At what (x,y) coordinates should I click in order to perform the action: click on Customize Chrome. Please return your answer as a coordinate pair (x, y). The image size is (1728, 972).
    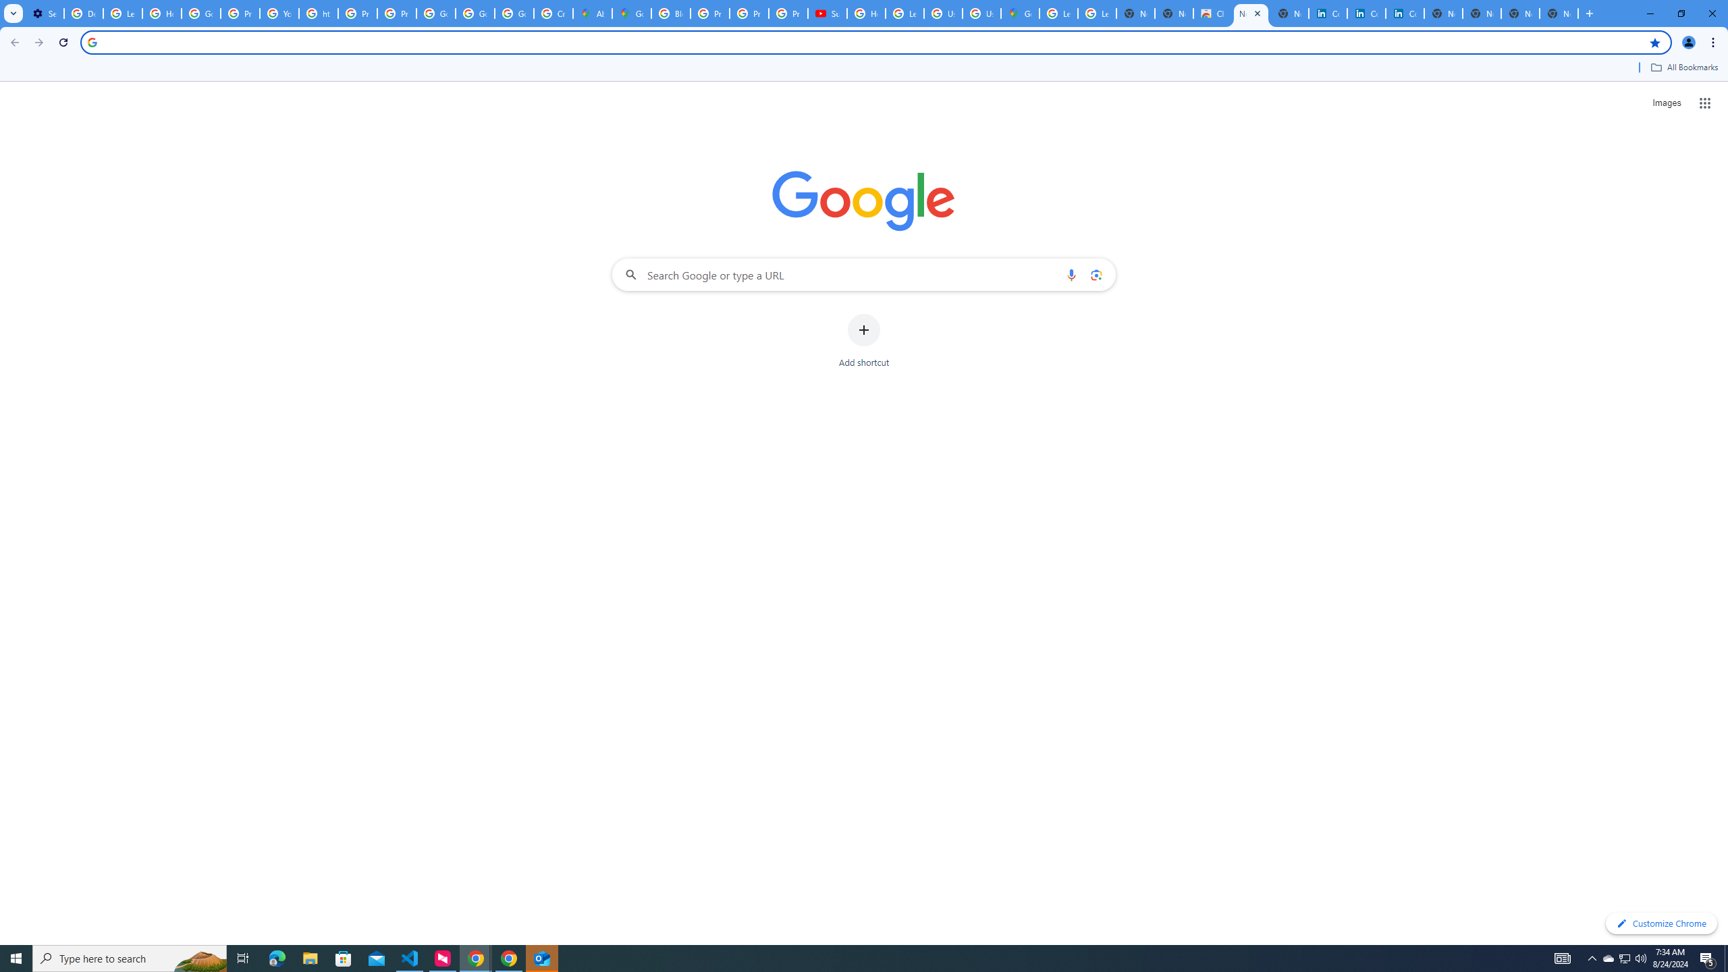
    Looking at the image, I should click on (1661, 923).